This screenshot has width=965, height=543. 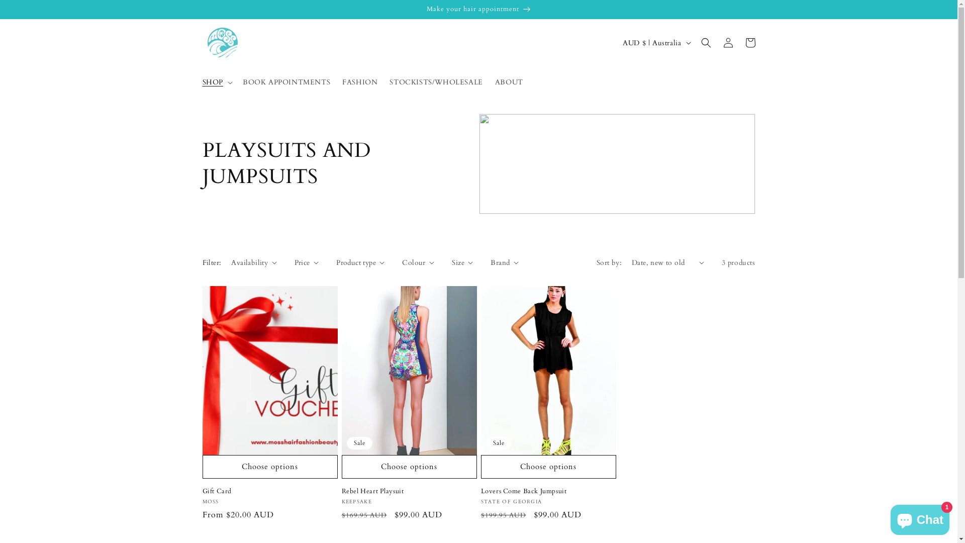 I want to click on BOOK APPOINTMENTS, so click(x=286, y=82).